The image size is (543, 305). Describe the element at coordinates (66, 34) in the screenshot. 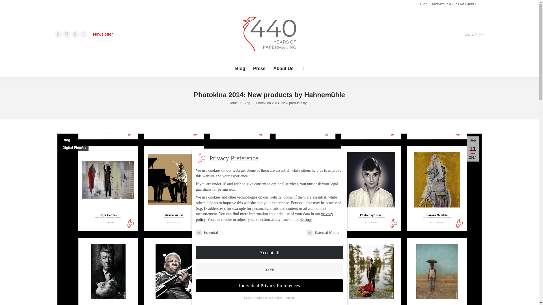

I see `Twitter page opens in new window` at that location.